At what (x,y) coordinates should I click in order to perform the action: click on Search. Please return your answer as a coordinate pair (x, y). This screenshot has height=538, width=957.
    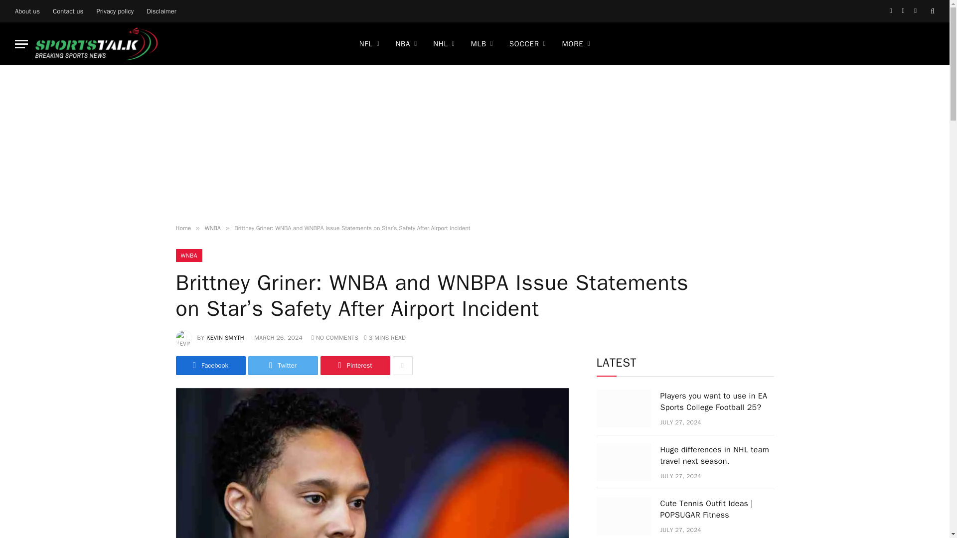
    Looking at the image, I should click on (931, 11).